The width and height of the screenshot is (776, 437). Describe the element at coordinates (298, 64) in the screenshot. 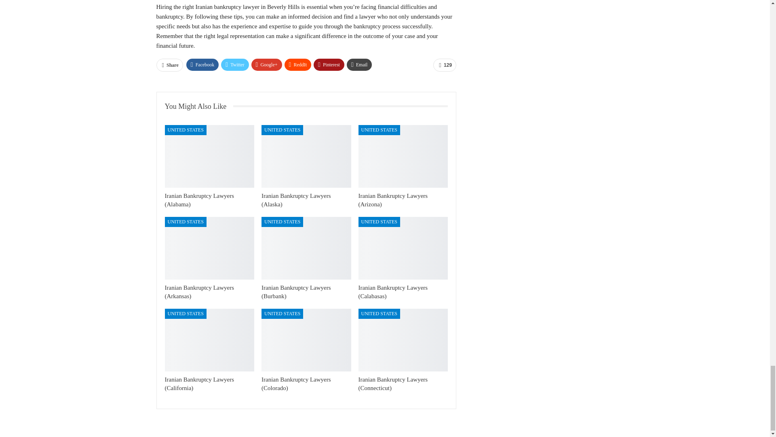

I see `ReddIt` at that location.